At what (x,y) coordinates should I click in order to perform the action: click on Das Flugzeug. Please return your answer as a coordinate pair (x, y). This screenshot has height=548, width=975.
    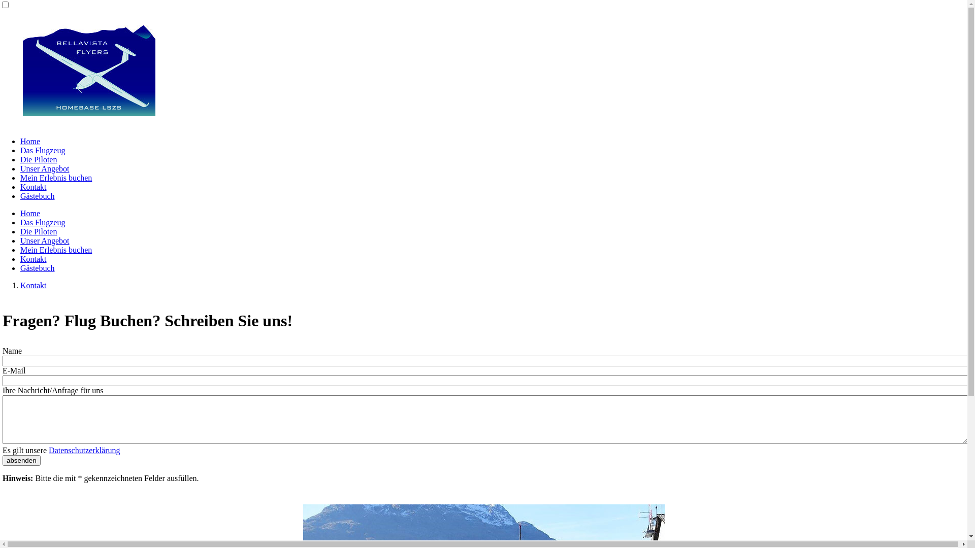
    Looking at the image, I should click on (43, 150).